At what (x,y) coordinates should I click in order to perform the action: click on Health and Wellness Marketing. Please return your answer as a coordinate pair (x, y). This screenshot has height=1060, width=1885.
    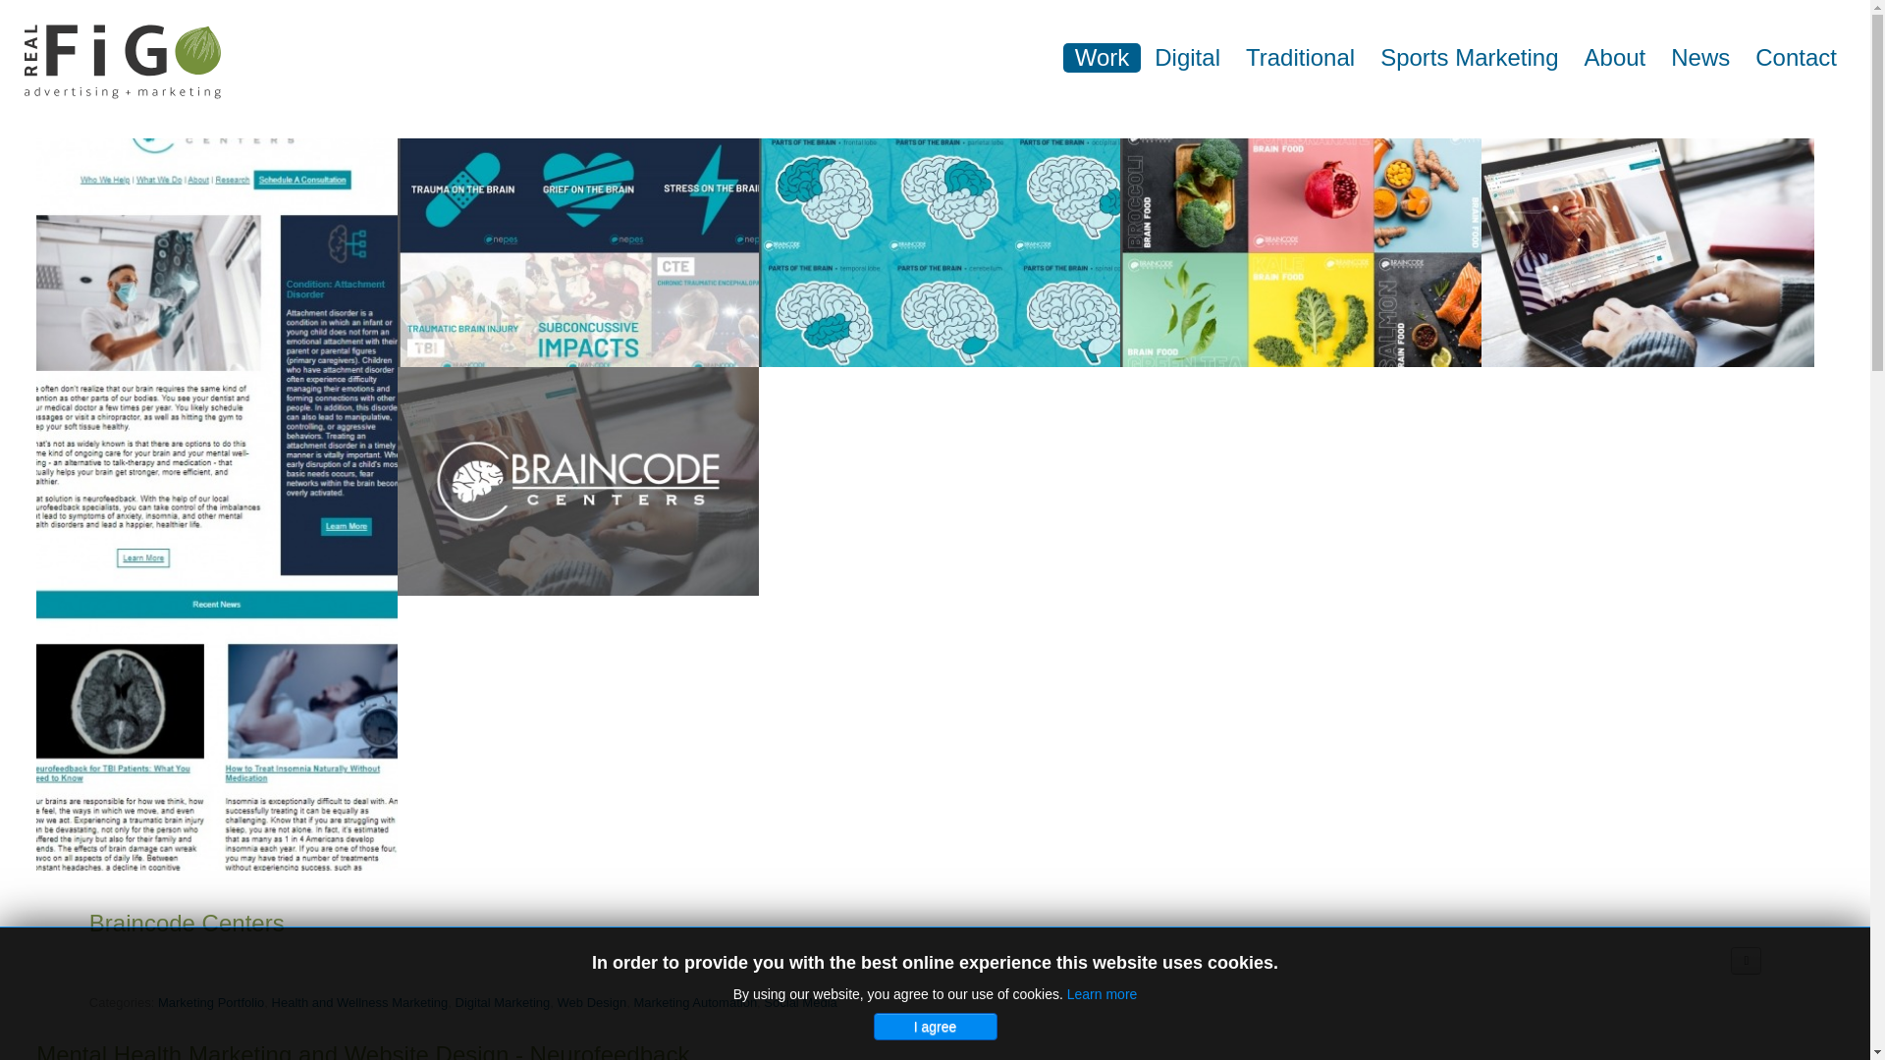
    Looking at the image, I should click on (359, 1003).